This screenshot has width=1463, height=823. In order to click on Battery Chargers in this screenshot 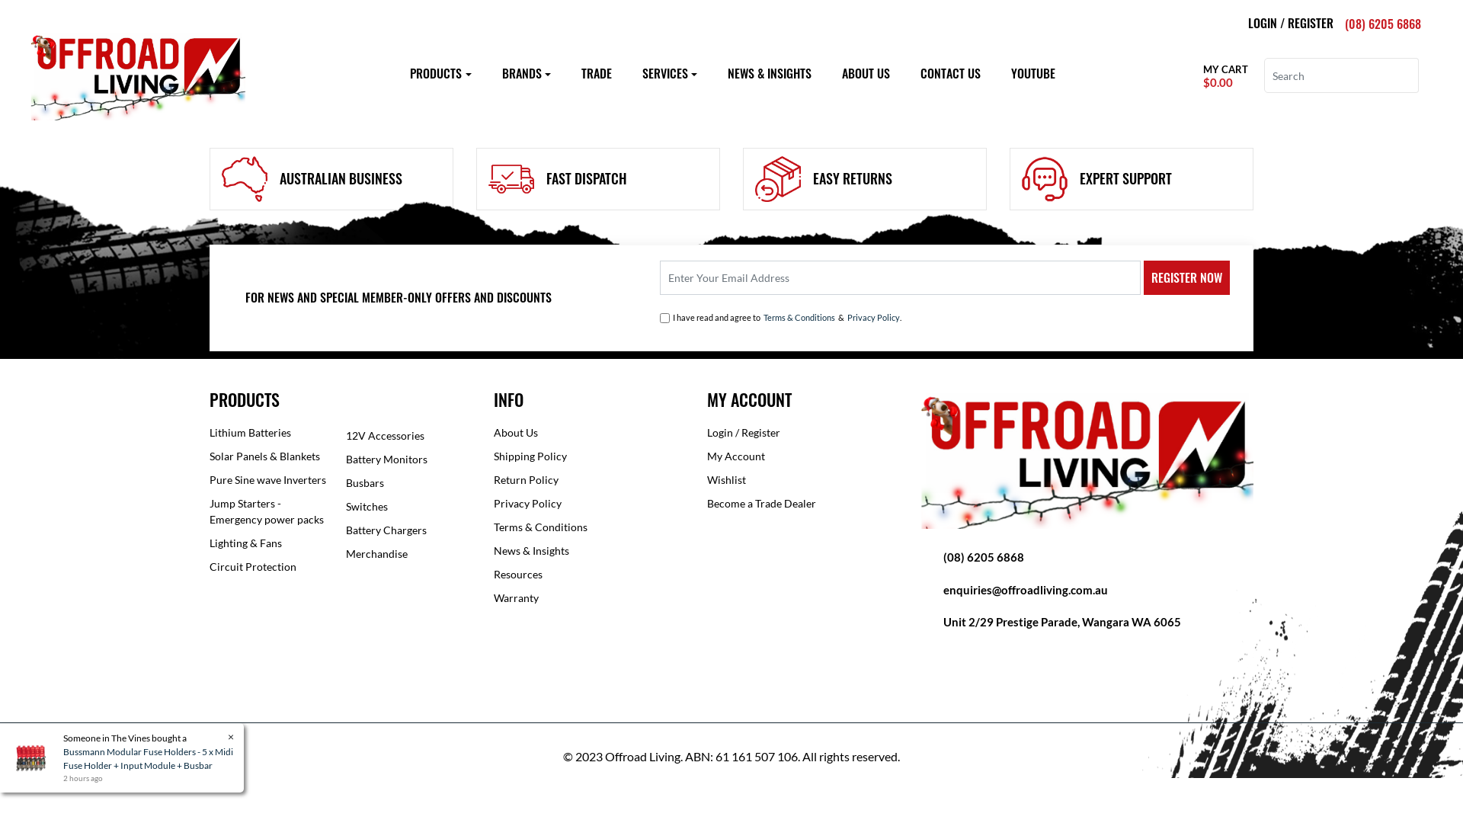, I will do `click(408, 530)`.